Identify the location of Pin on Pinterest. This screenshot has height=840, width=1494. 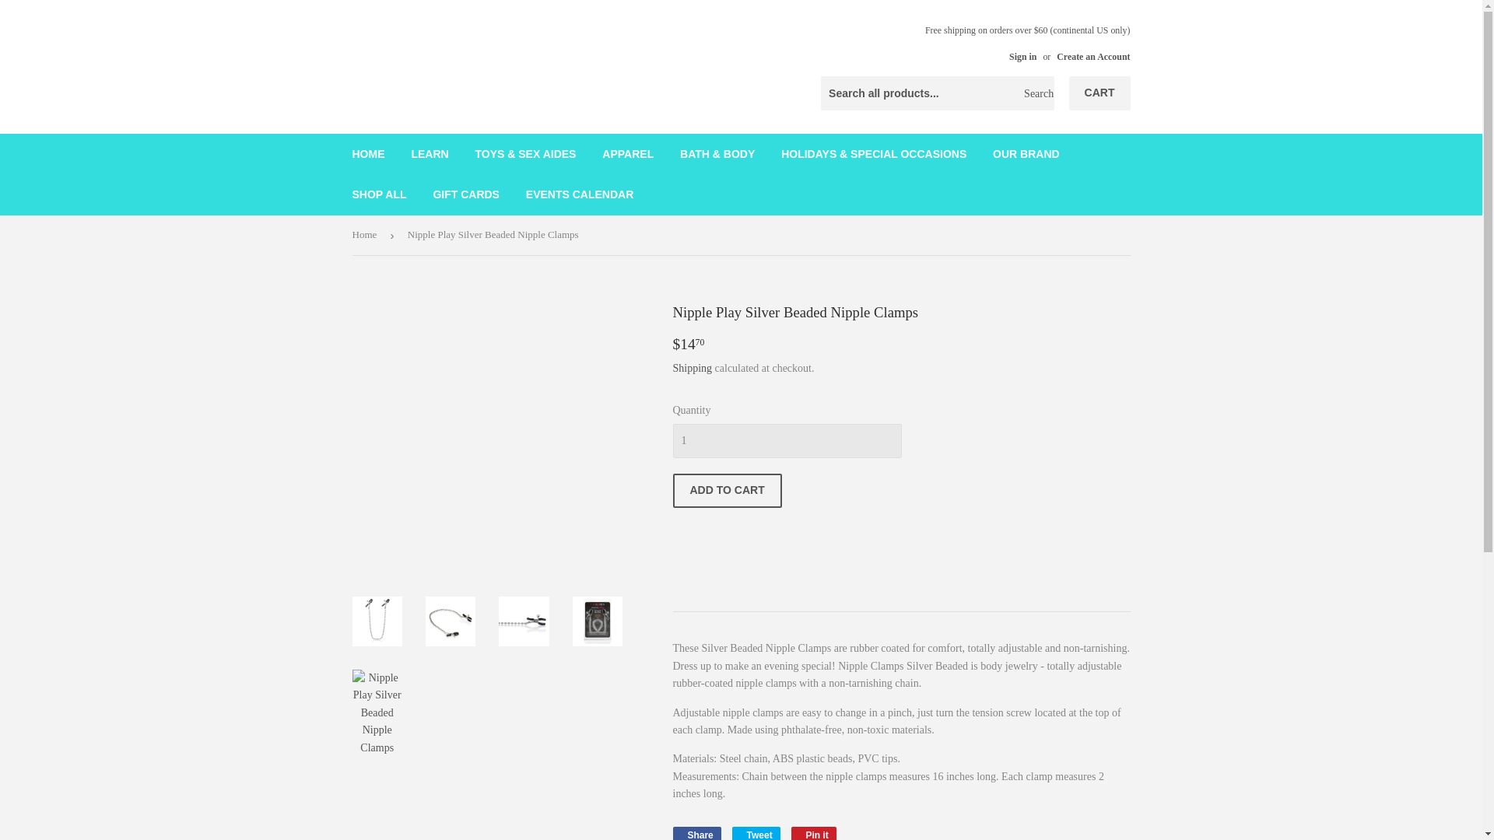
(814, 833).